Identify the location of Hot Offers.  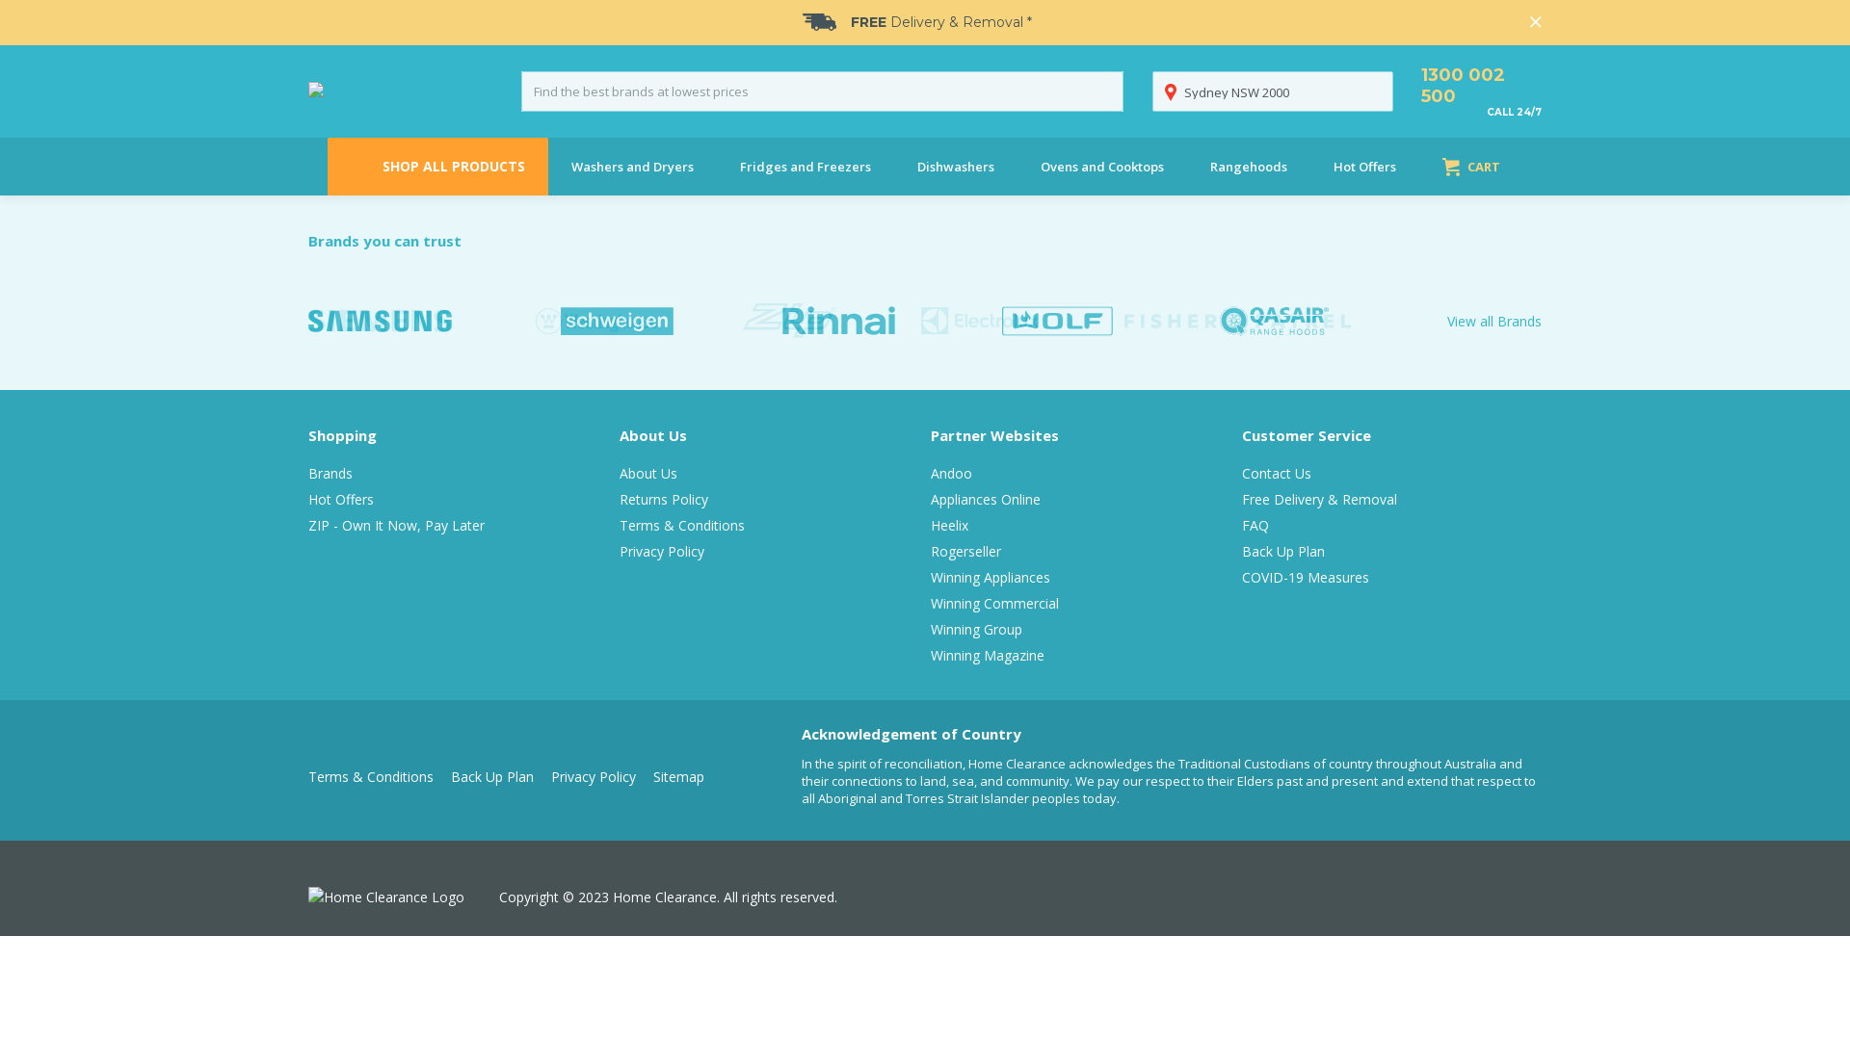
(341, 499).